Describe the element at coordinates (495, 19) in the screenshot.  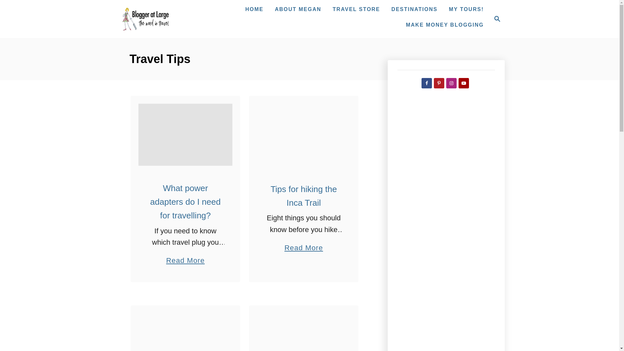
I see `Etiquette: How to prepare for a spa treatment` at that location.